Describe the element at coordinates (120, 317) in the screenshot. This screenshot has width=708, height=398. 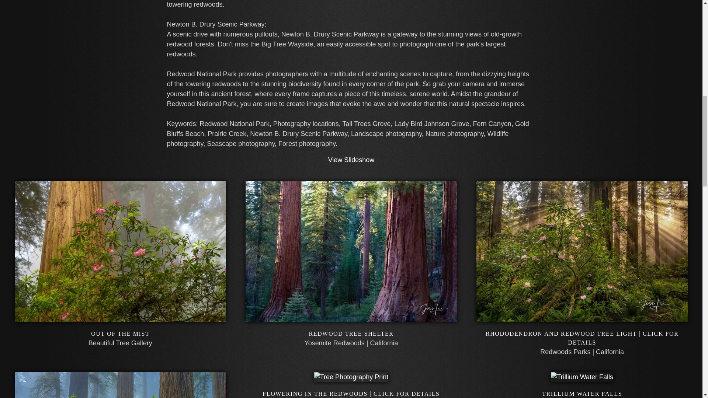
I see `Out of the mist` at that location.